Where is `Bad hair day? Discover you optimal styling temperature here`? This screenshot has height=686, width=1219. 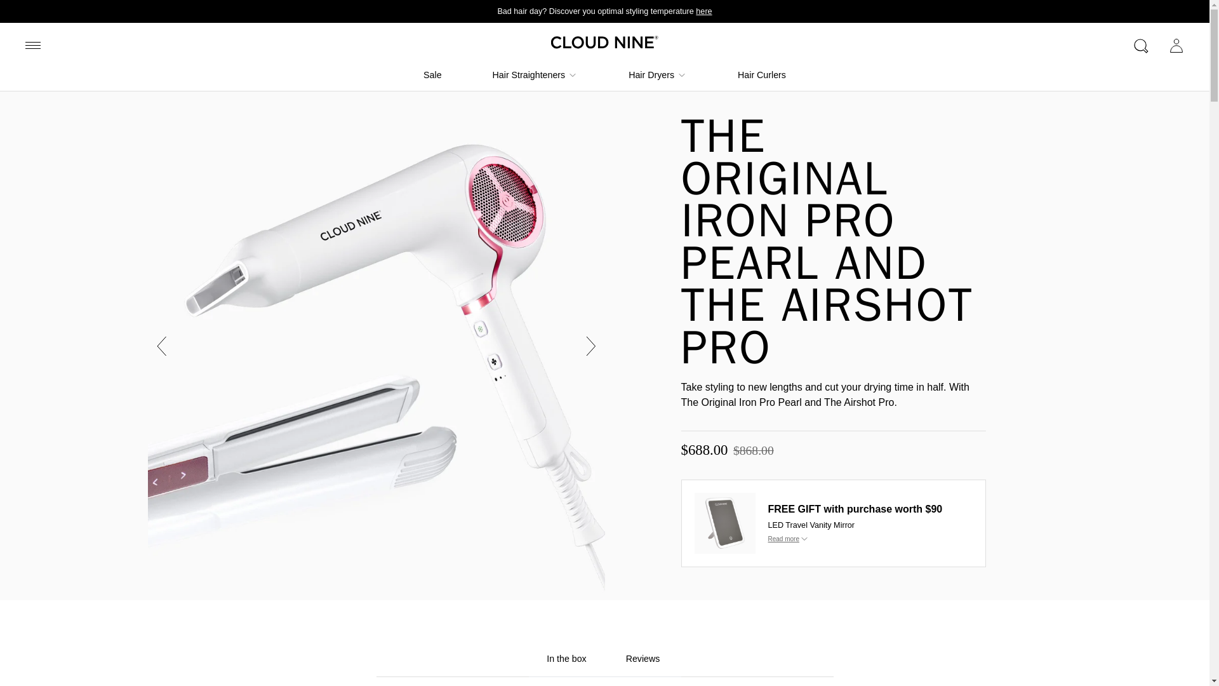 Bad hair day? Discover you optimal styling temperature here is located at coordinates (604, 11).